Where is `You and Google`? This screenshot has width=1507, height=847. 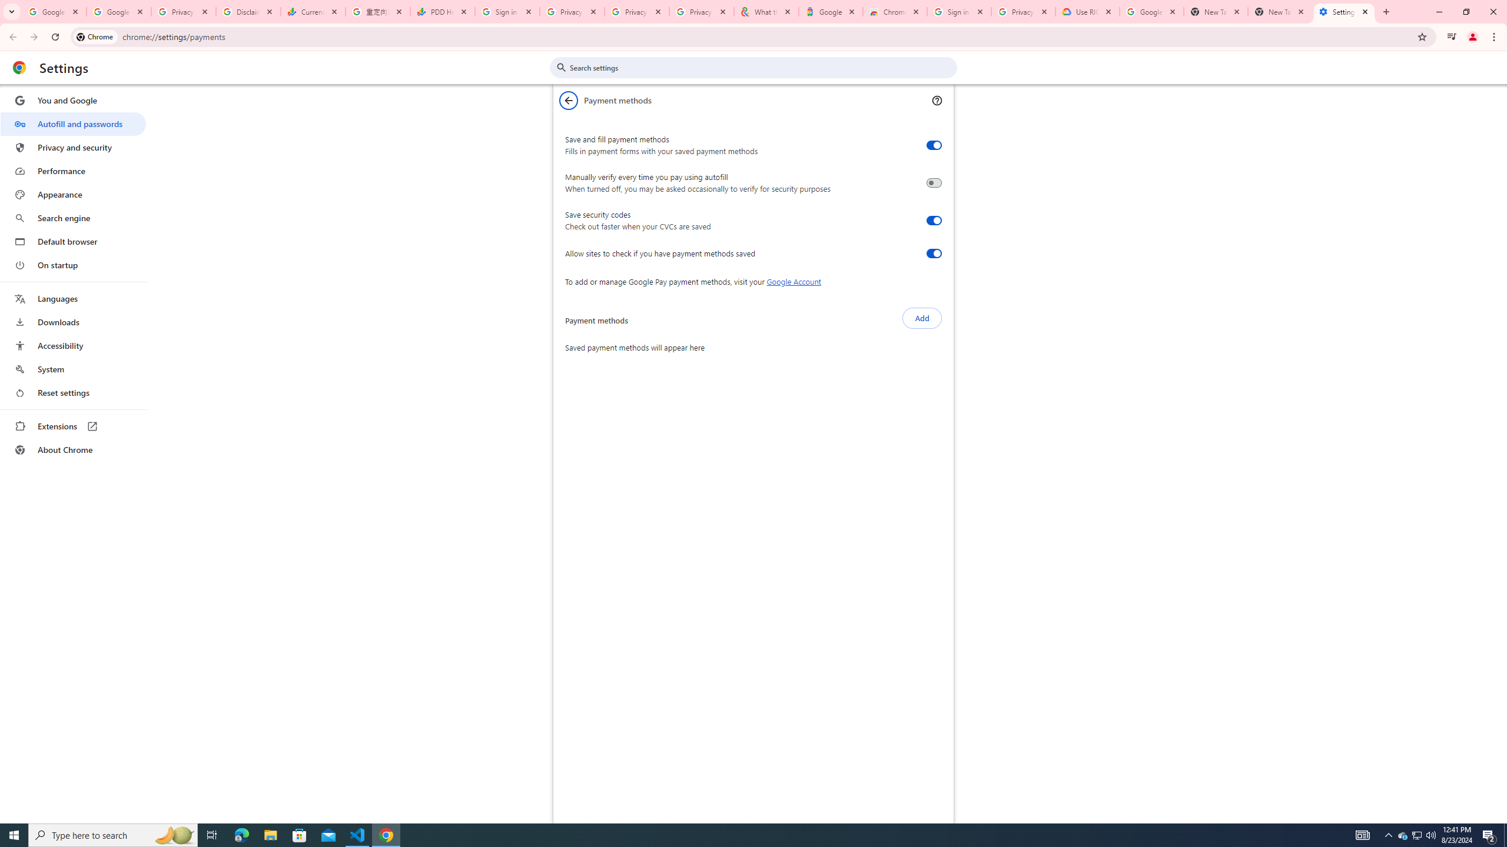
You and Google is located at coordinates (73, 101).